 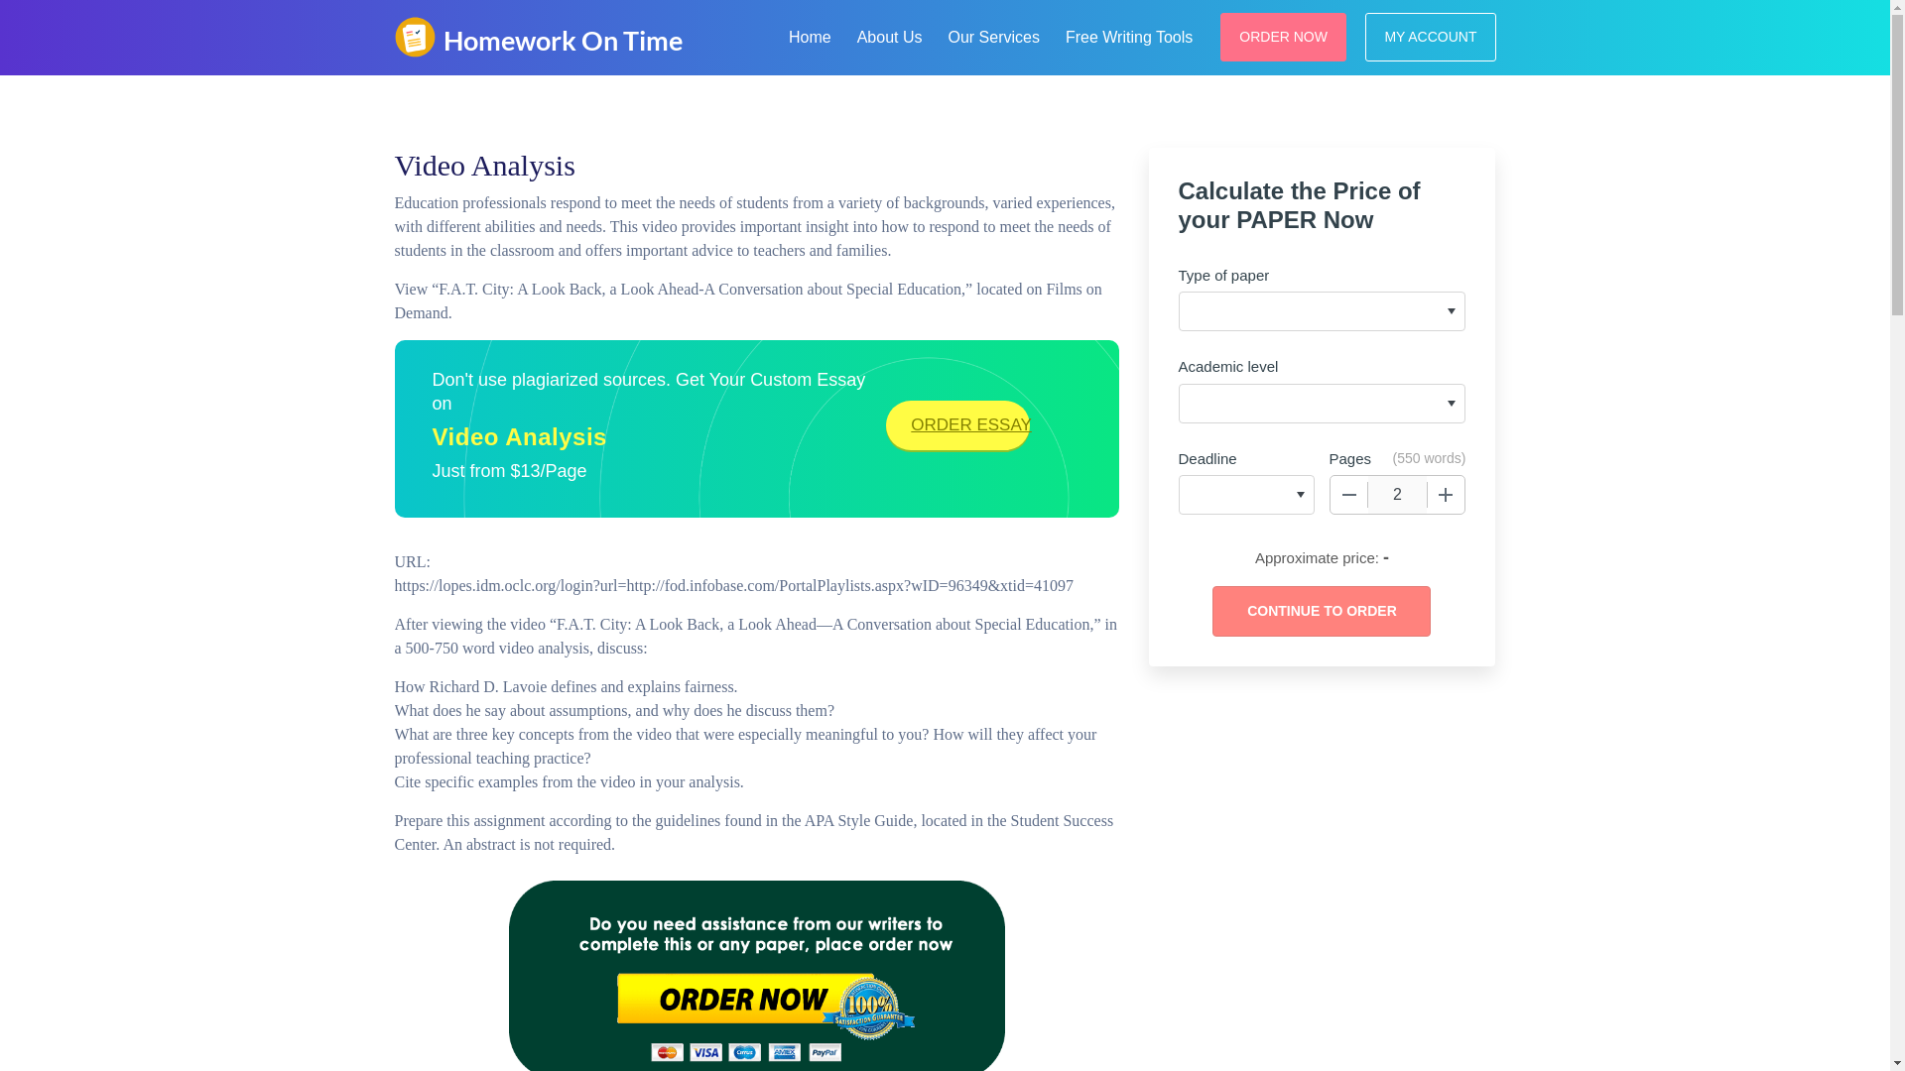 What do you see at coordinates (1128, 34) in the screenshot?
I see `Free Writing Tools` at bounding box center [1128, 34].